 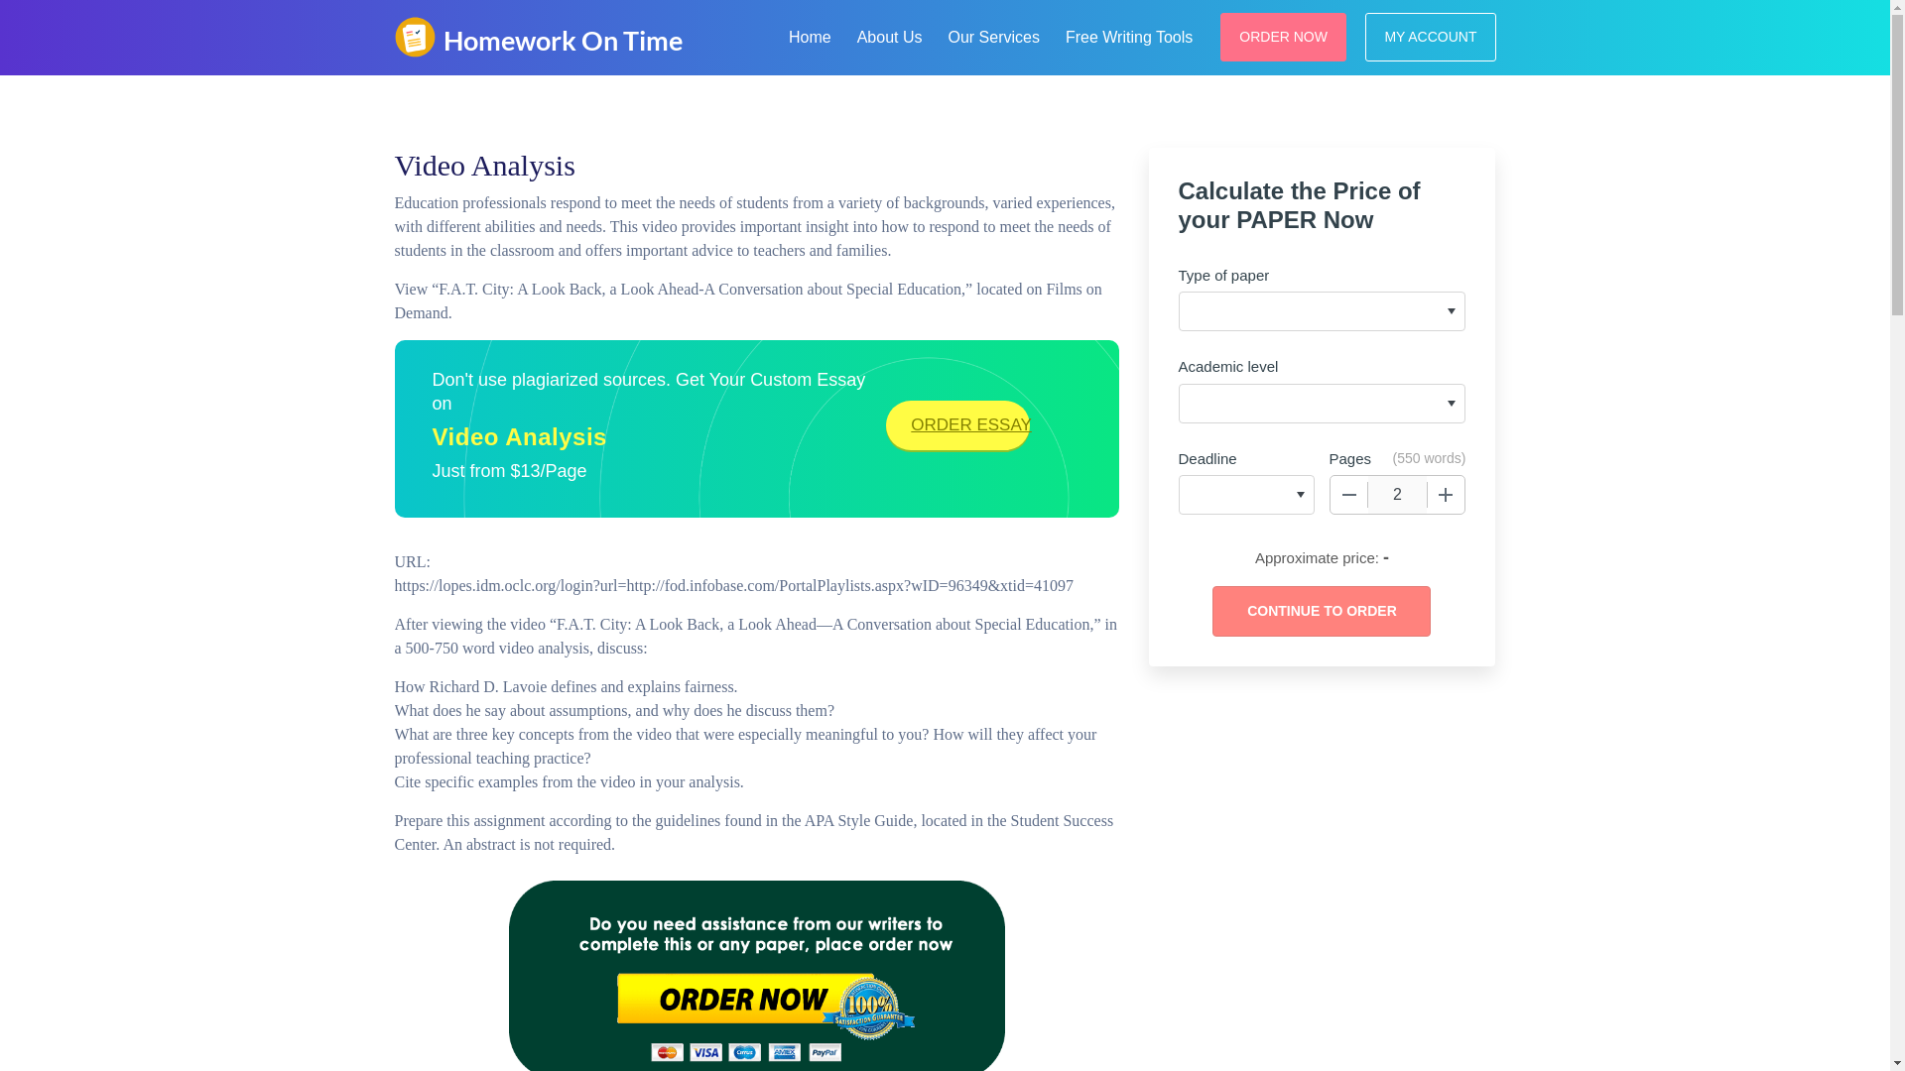 What do you see at coordinates (1128, 34) in the screenshot?
I see `Free Writing Tools` at bounding box center [1128, 34].